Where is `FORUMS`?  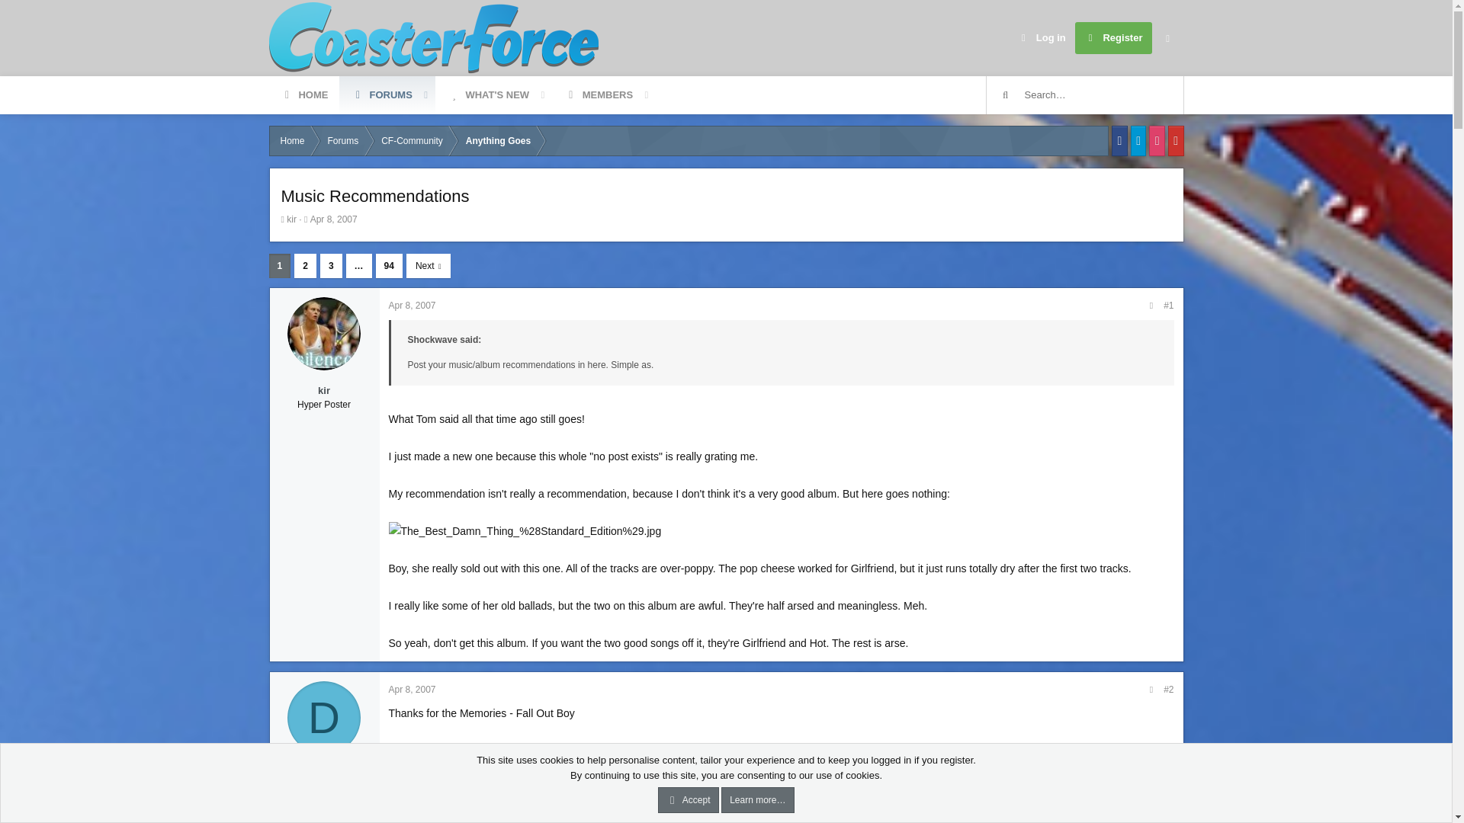 FORUMS is located at coordinates (334, 219).